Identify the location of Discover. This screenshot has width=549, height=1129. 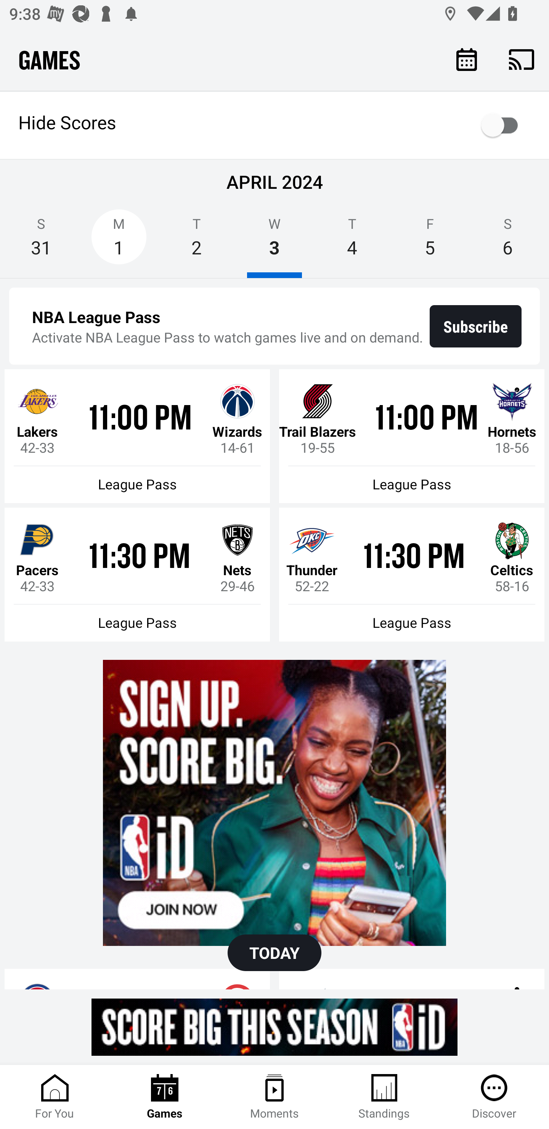
(494, 1097).